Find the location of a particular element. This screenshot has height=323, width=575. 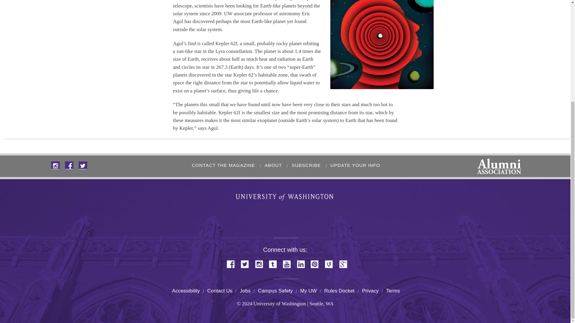

YouTube is located at coordinates (289, 263).